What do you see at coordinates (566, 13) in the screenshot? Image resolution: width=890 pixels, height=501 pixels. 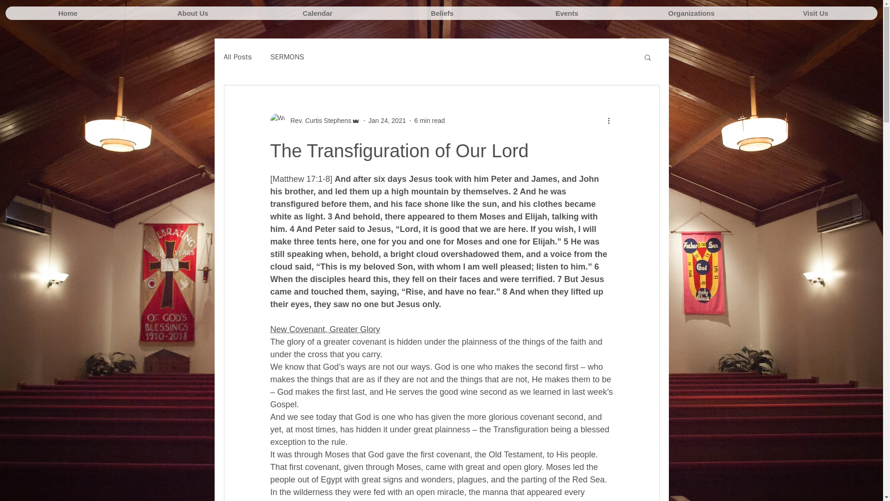 I see `Events` at bounding box center [566, 13].